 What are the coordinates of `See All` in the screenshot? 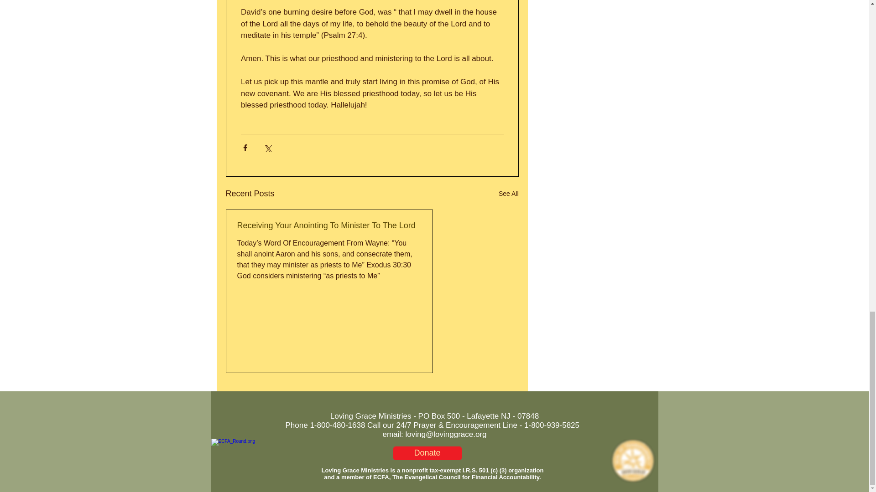 It's located at (508, 194).